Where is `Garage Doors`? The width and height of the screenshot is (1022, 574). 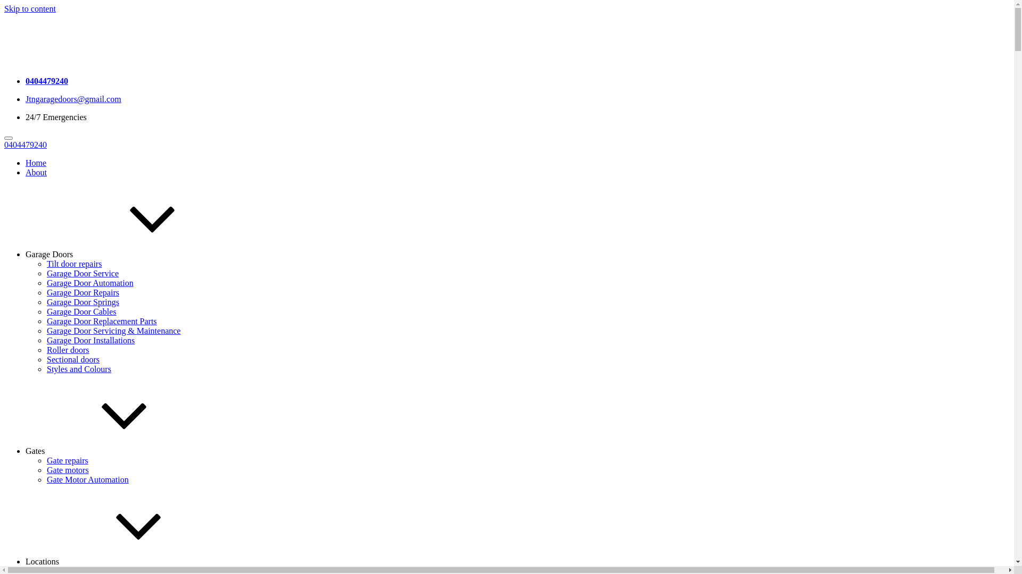 Garage Doors is located at coordinates (129, 254).